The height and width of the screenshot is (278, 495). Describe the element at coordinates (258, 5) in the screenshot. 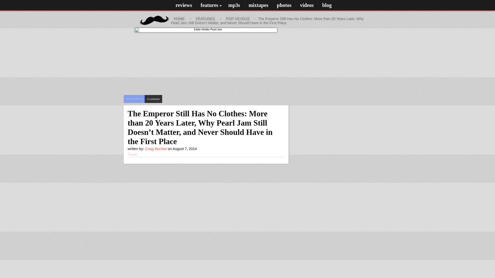

I see `features` at that location.